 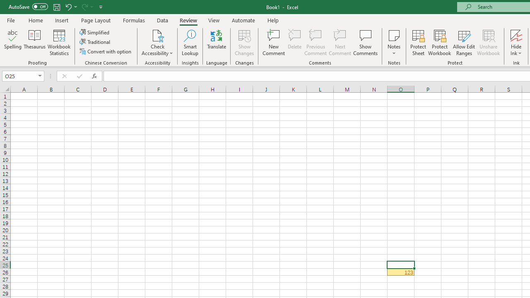 I want to click on Simplified, so click(x=95, y=32).